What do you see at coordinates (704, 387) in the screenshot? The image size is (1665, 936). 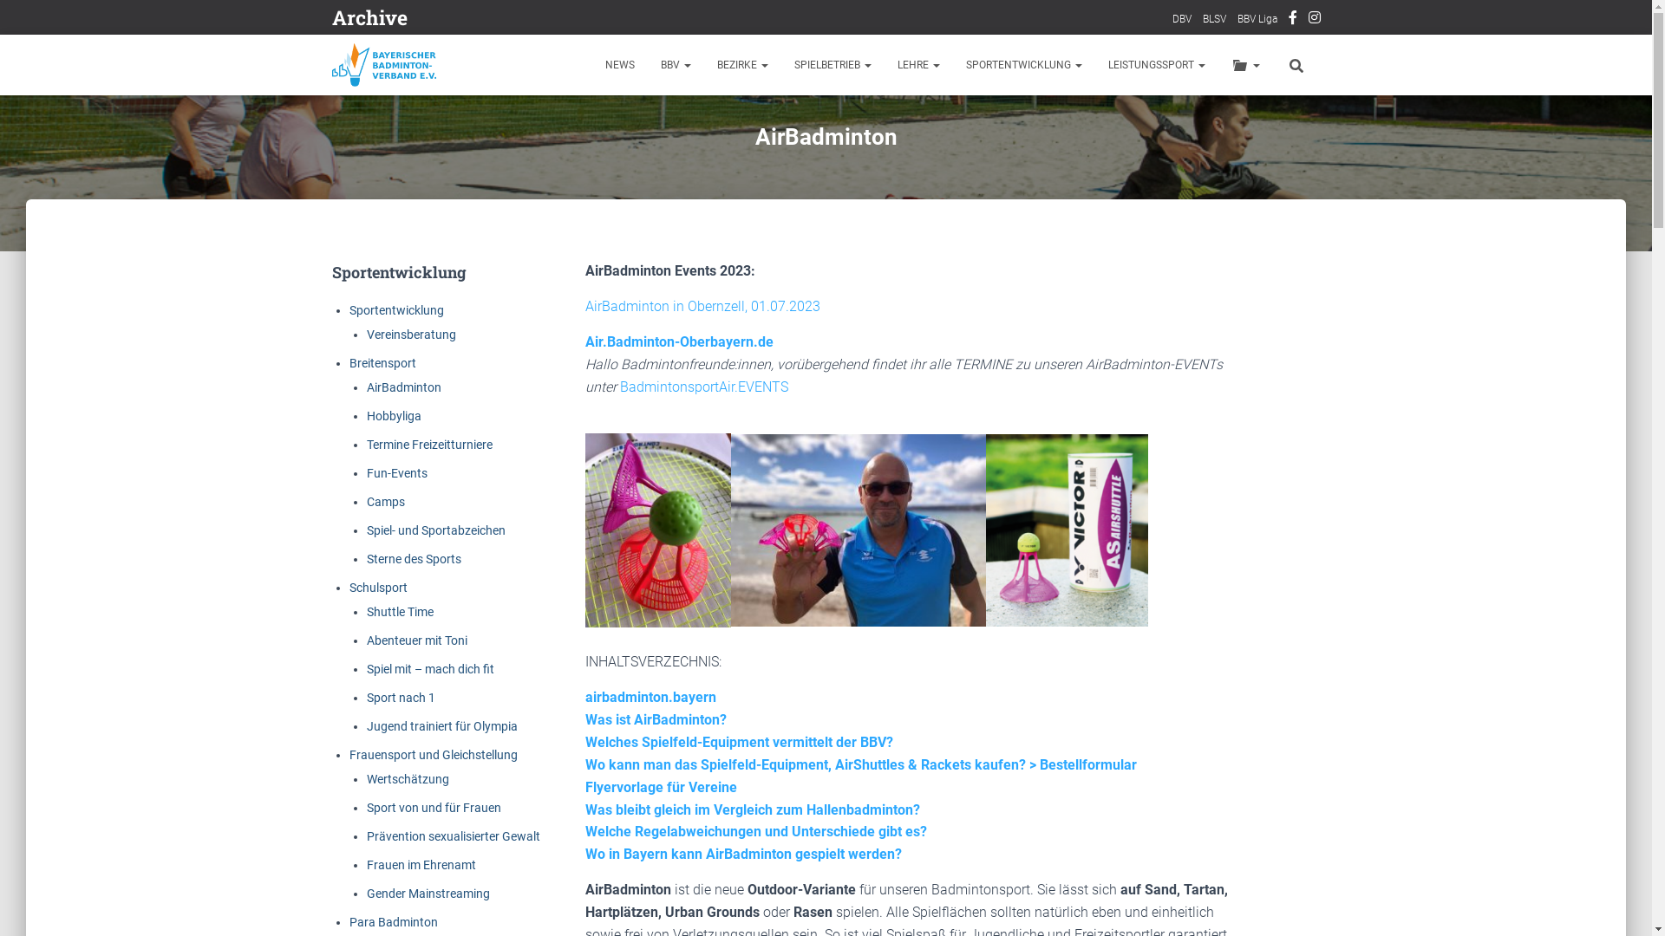 I see `BadmintonsportAir.EVENTS` at bounding box center [704, 387].